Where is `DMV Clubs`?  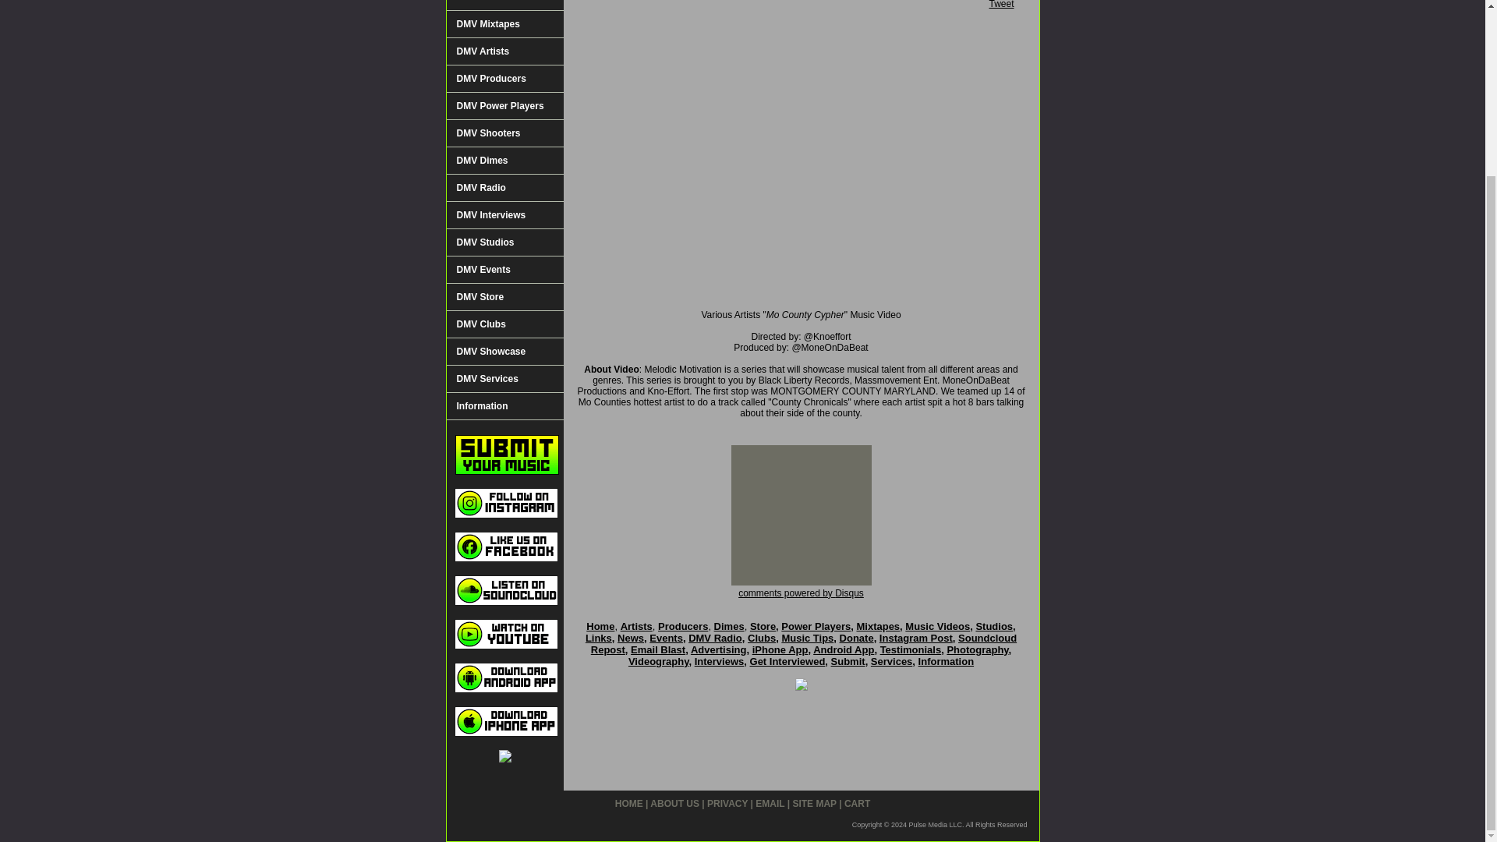 DMV Clubs is located at coordinates (504, 324).